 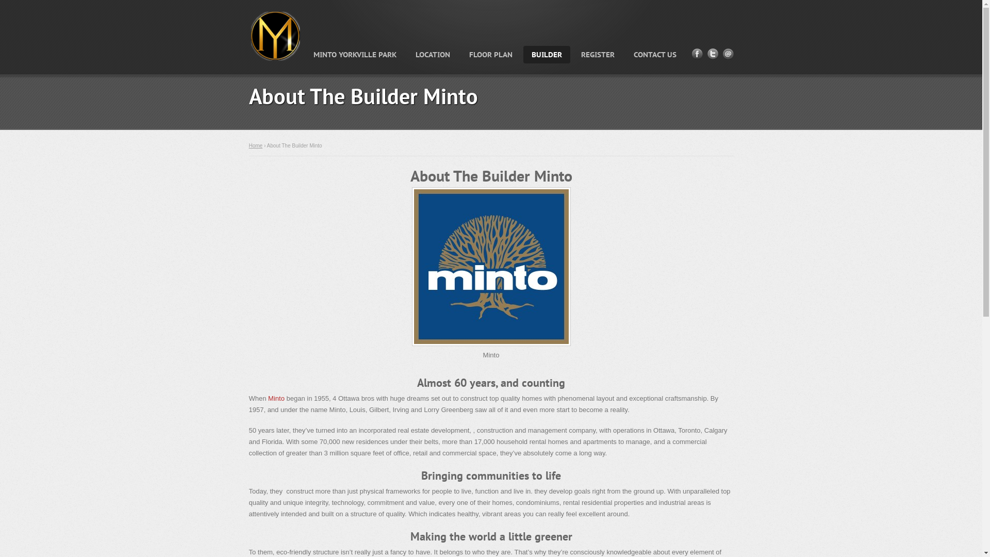 What do you see at coordinates (713, 54) in the screenshot?
I see `TWITTER ICON` at bounding box center [713, 54].